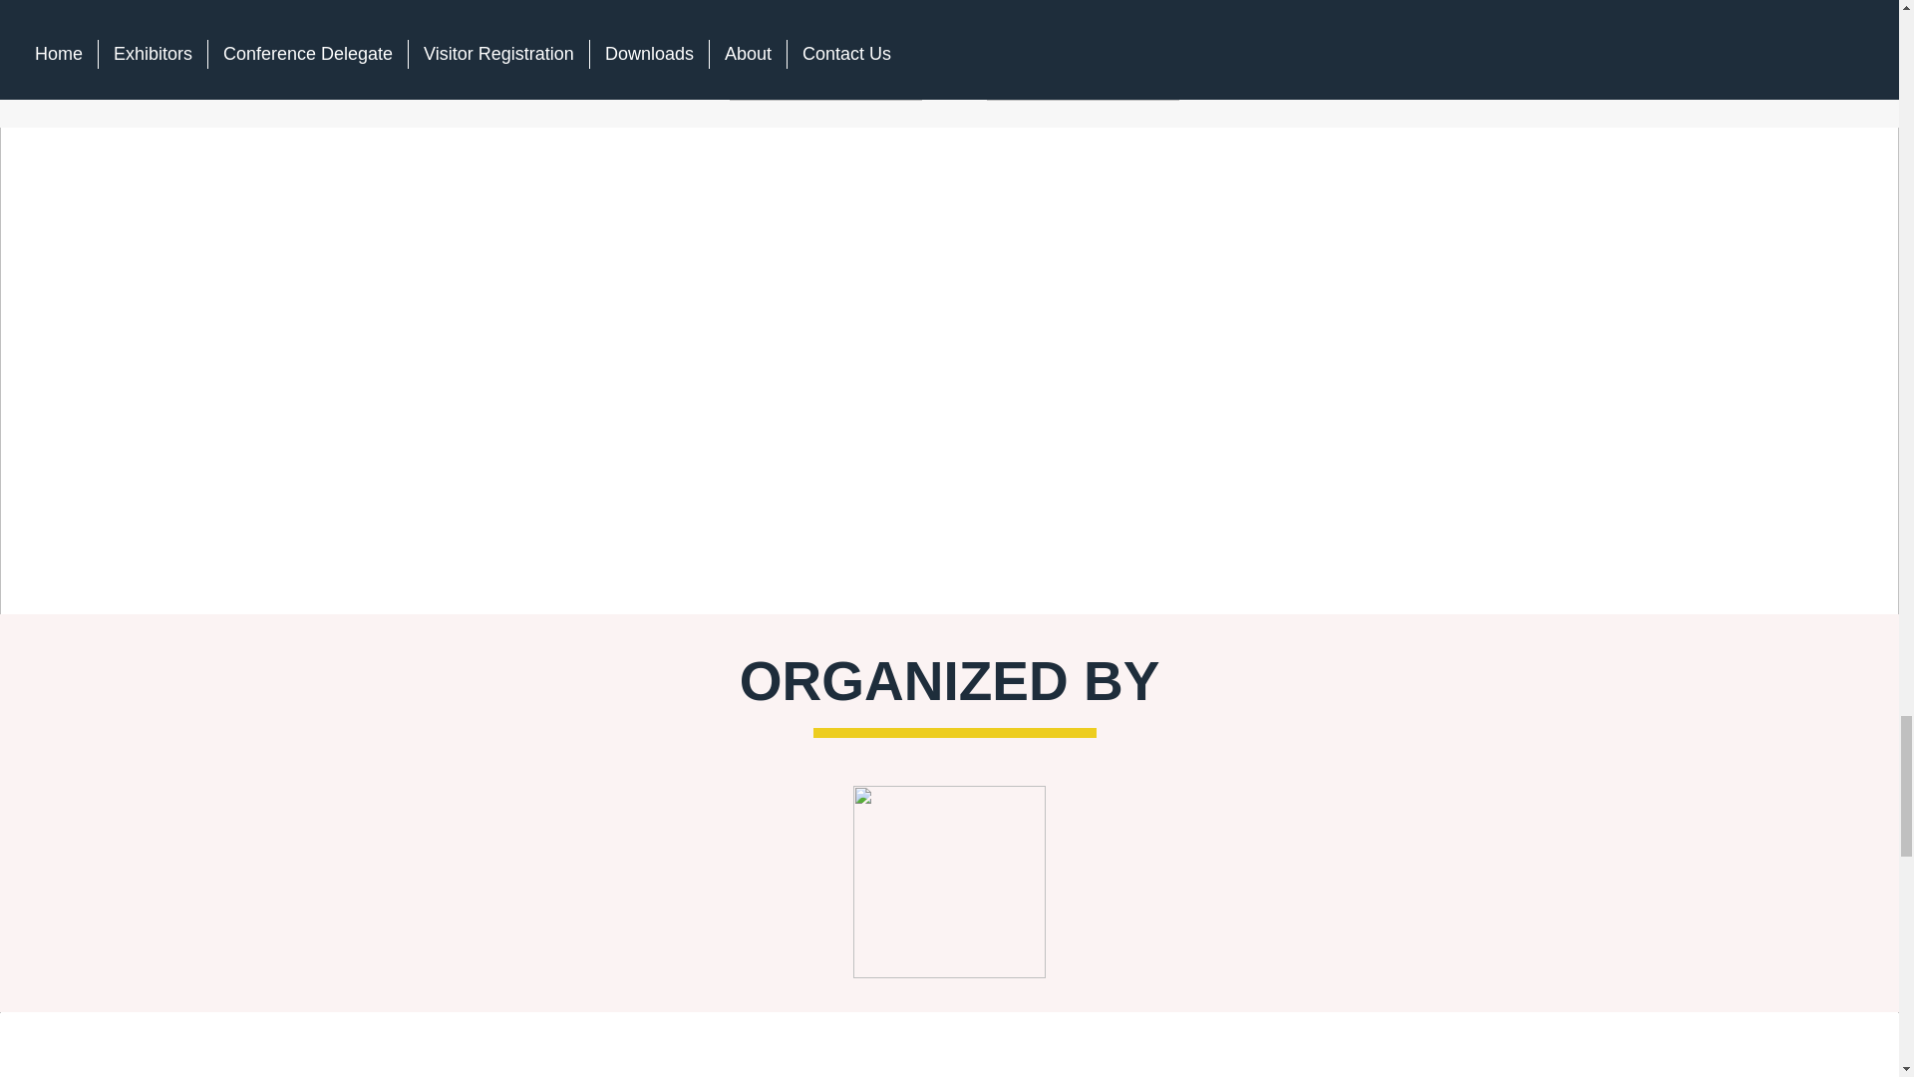 The width and height of the screenshot is (1914, 1077). I want to click on Eye, so click(949, 882).